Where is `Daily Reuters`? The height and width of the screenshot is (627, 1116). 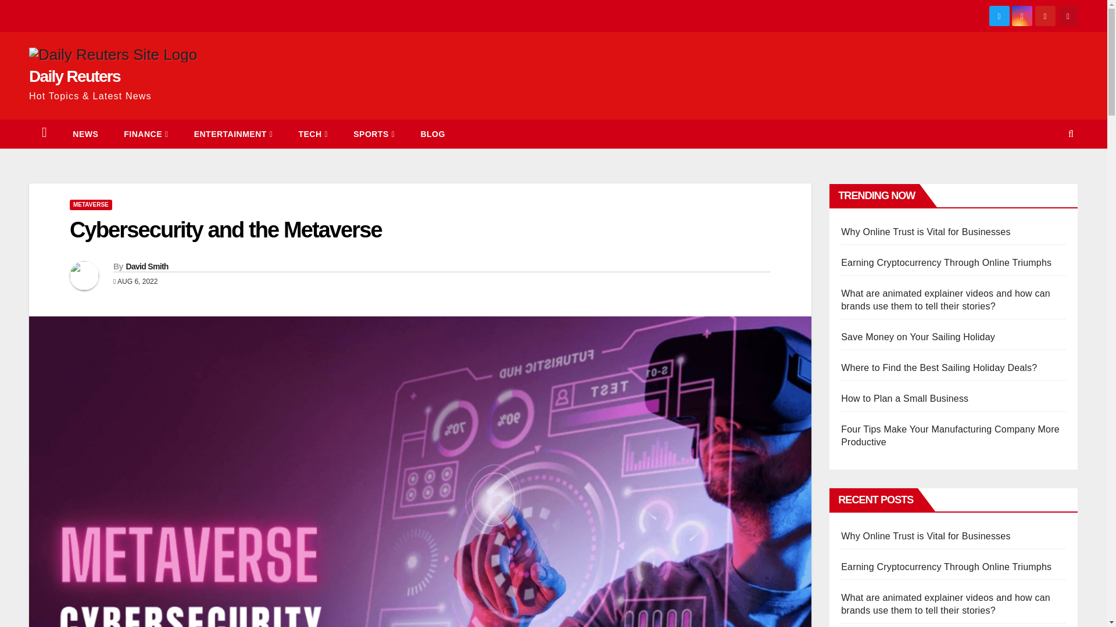
Daily Reuters is located at coordinates (74, 75).